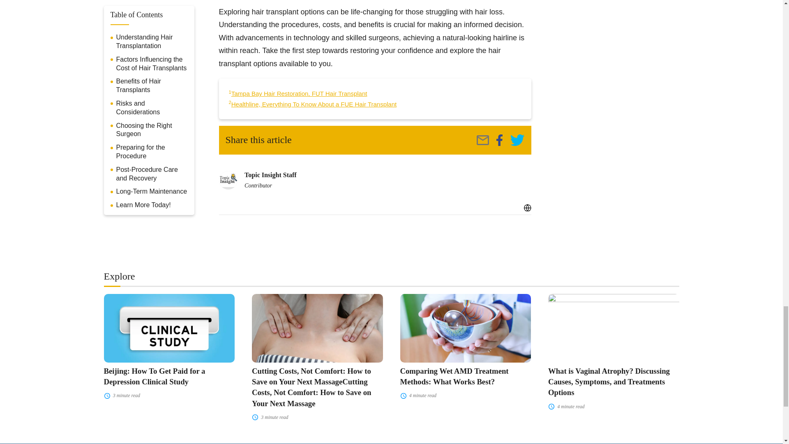 This screenshot has width=789, height=444. Describe the element at coordinates (299, 94) in the screenshot. I see `Tampa Bay Hair Restoration, FUT Hair Transplant` at that location.